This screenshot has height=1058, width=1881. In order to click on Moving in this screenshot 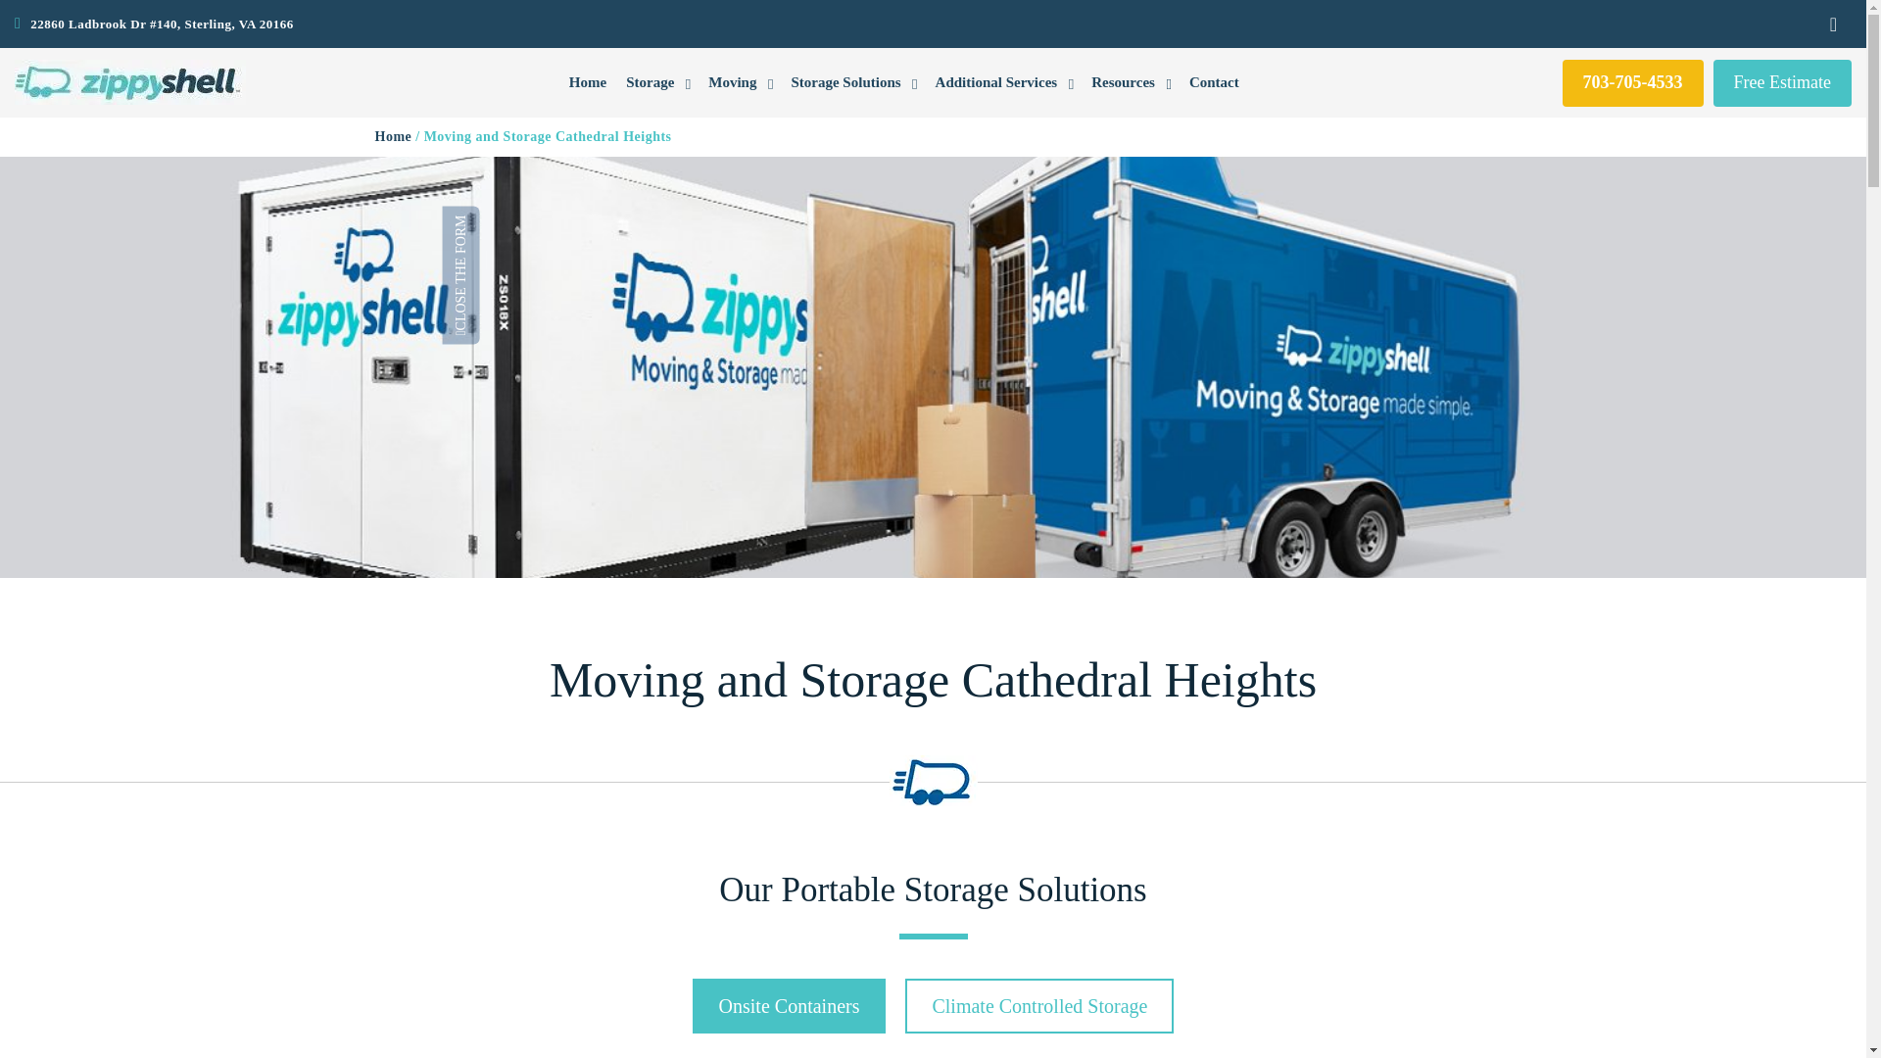, I will do `click(739, 82)`.